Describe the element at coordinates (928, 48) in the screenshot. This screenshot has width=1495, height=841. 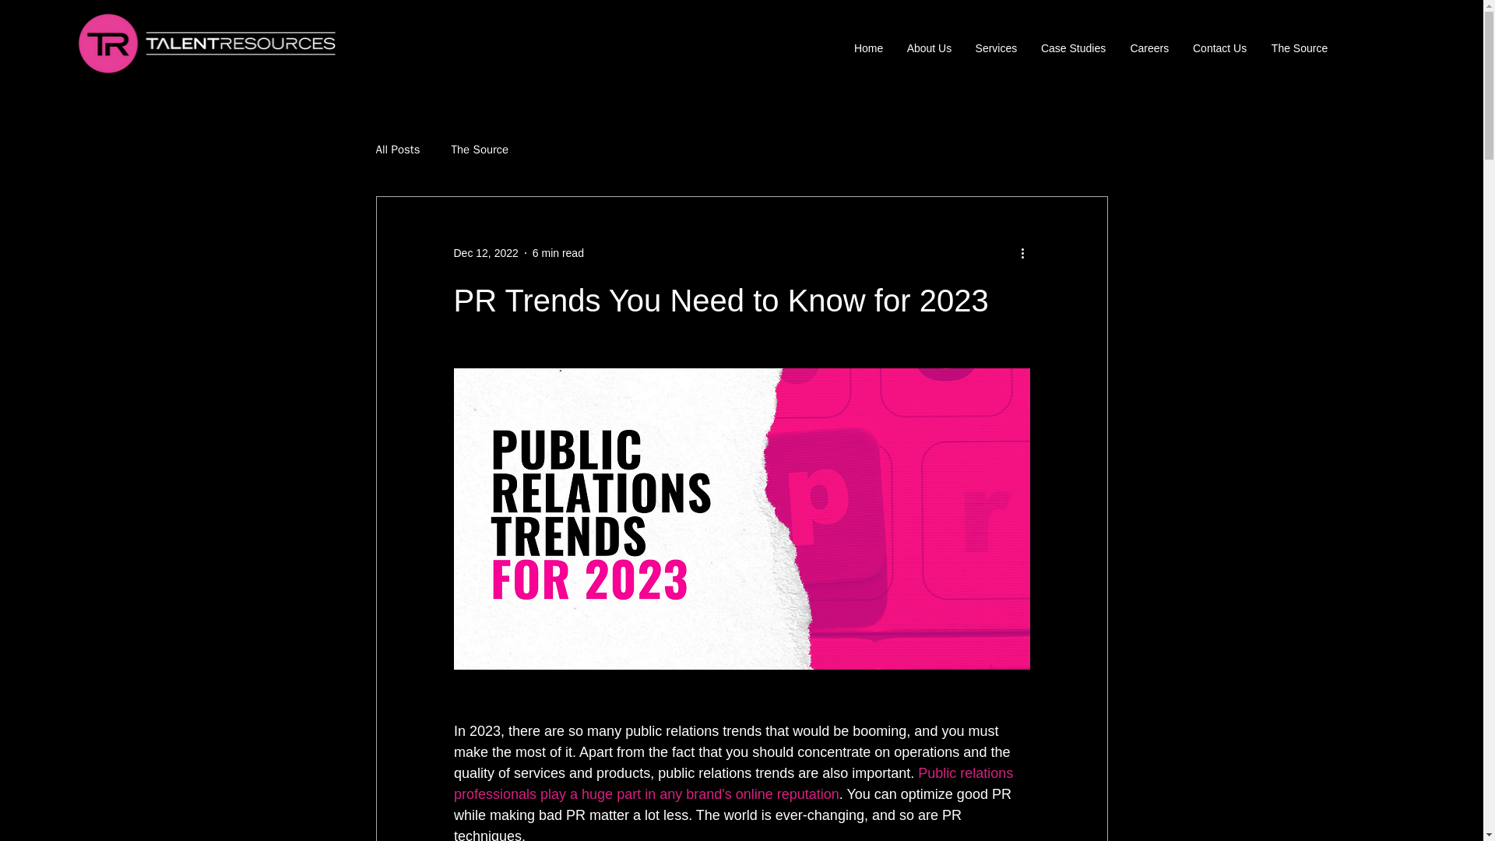
I see `About Us` at that location.